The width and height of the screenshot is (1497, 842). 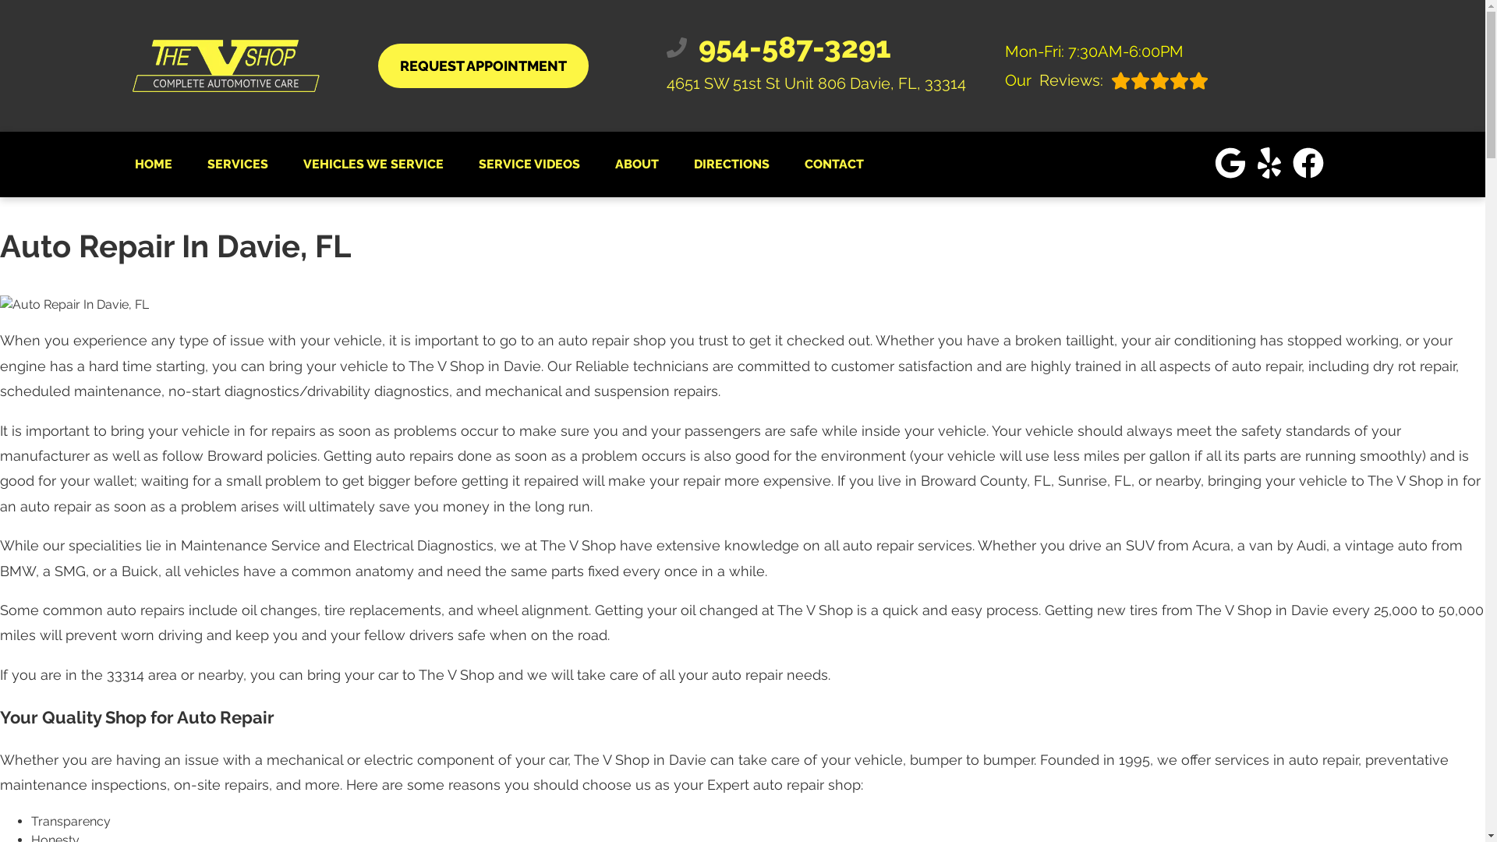 What do you see at coordinates (816, 47) in the screenshot?
I see `4651 SW 51st St Unit 806 Davie, FL, 33314` at bounding box center [816, 47].